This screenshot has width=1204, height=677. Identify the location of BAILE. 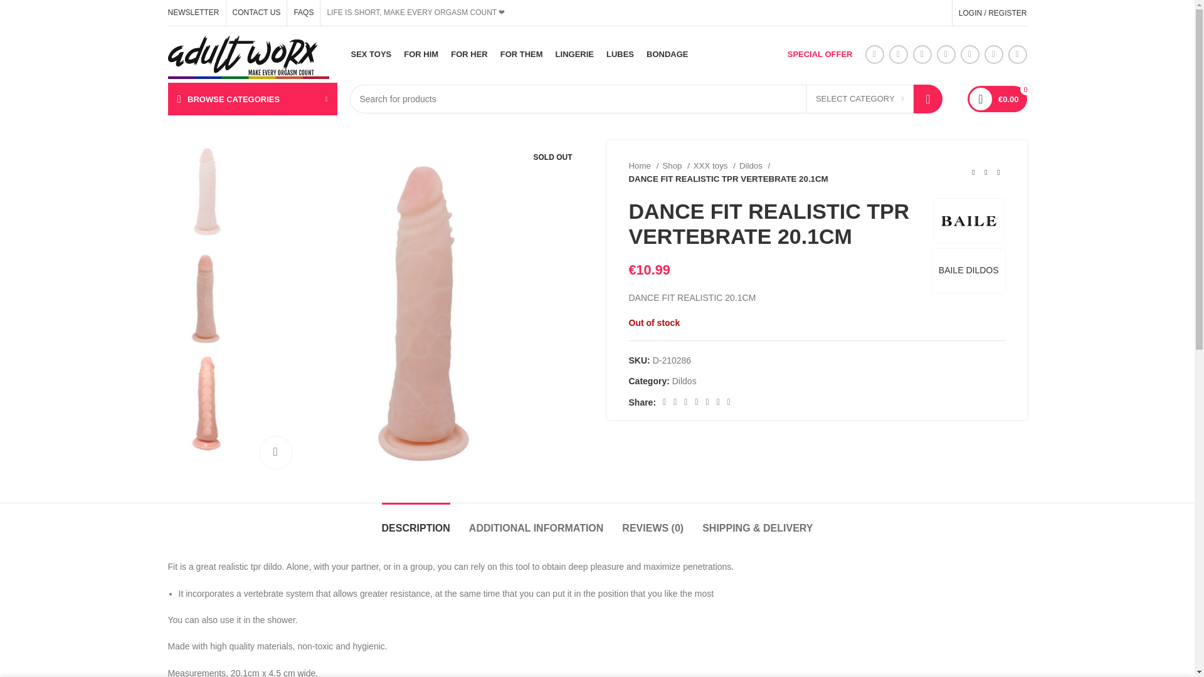
(968, 220).